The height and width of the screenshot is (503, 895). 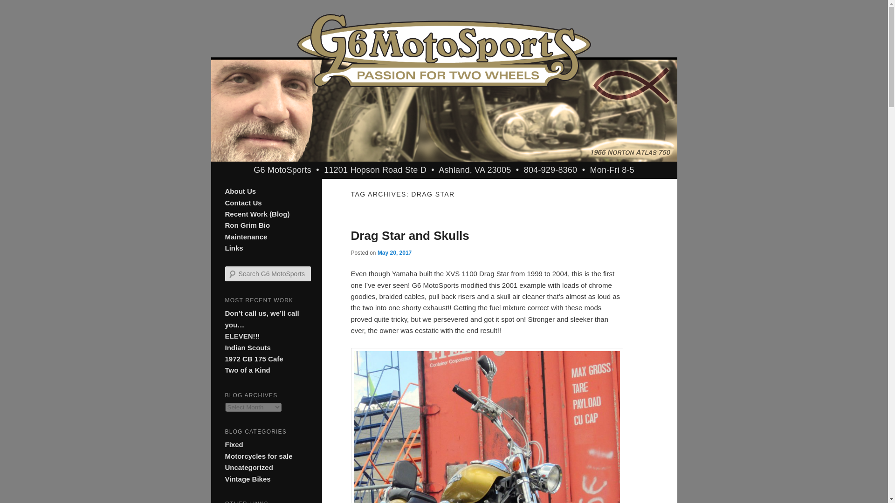 I want to click on Fixed, so click(x=233, y=444).